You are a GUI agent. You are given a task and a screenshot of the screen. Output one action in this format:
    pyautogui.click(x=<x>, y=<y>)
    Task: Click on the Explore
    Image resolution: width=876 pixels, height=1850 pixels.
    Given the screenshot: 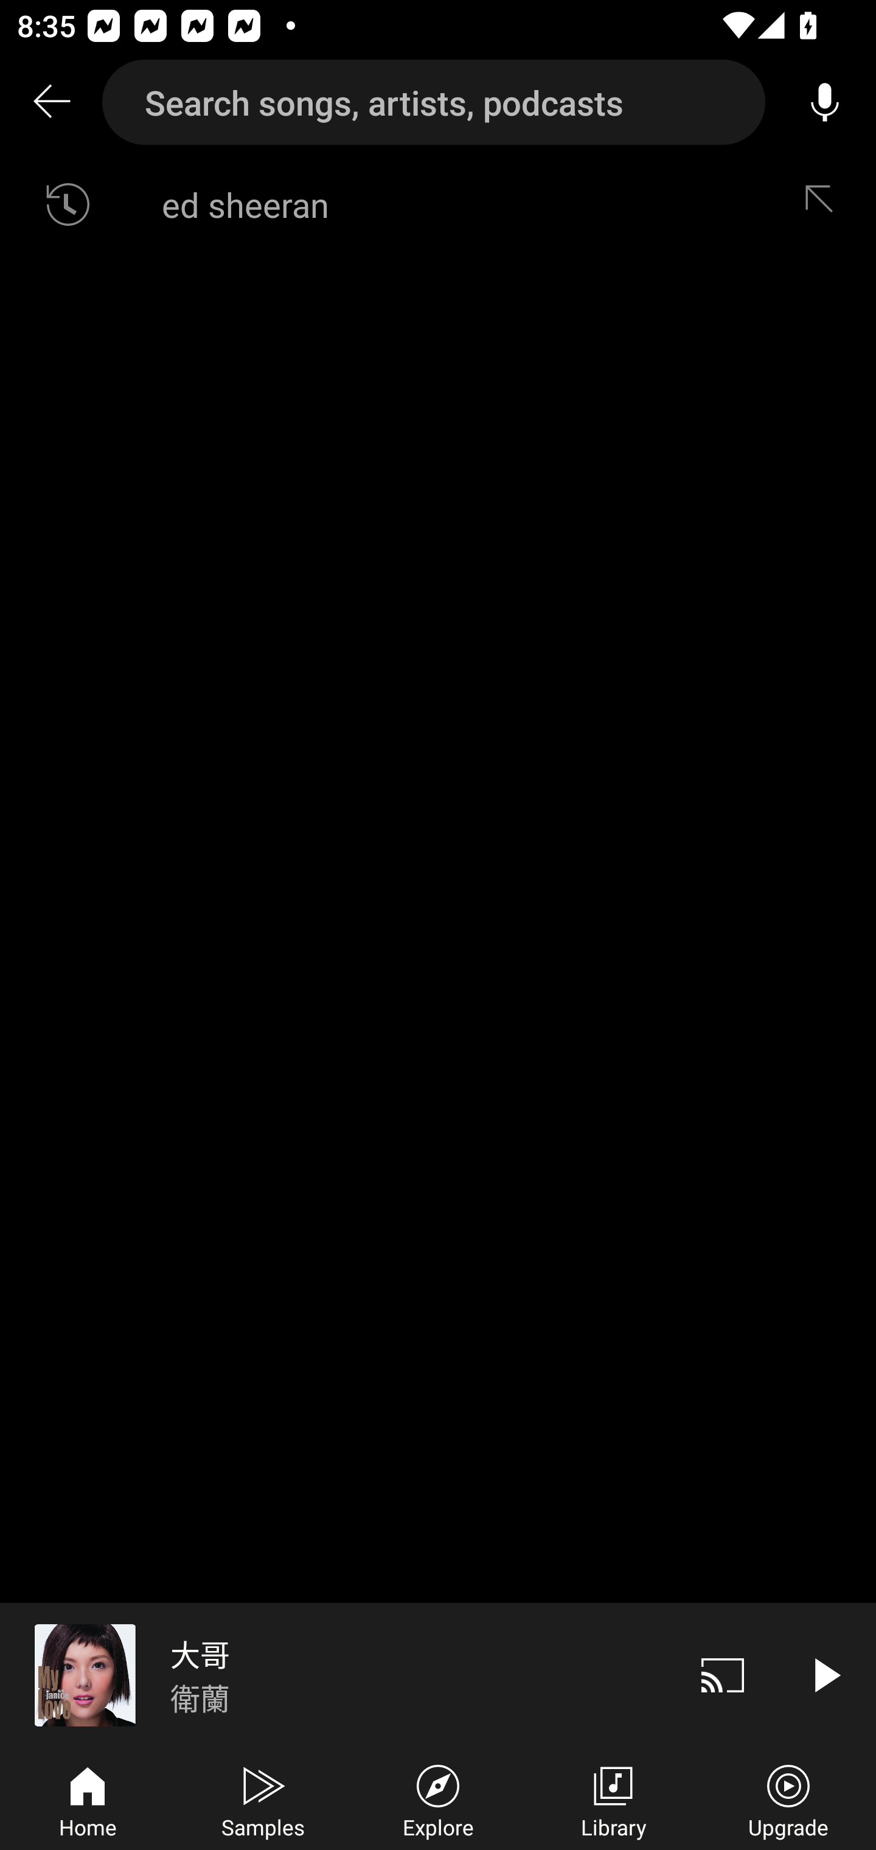 What is the action you would take?
    pyautogui.click(x=438, y=1799)
    